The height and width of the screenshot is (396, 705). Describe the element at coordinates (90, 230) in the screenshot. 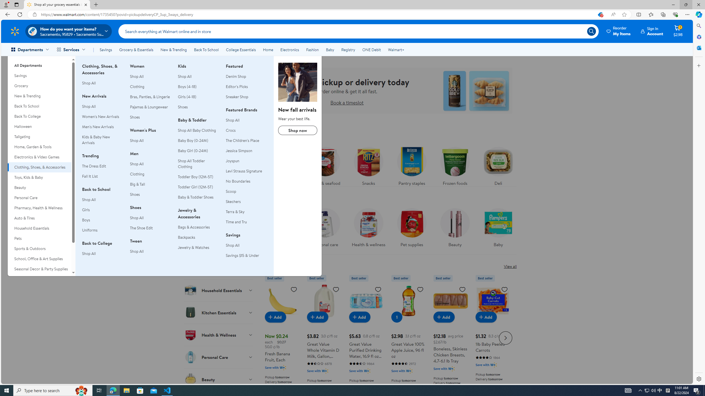

I see `Uniforms` at that location.